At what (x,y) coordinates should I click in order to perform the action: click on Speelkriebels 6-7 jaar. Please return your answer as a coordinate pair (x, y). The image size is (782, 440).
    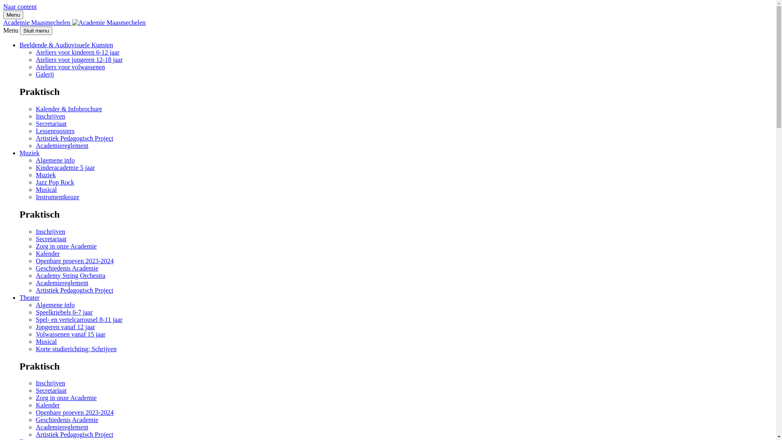
    Looking at the image, I should click on (64, 312).